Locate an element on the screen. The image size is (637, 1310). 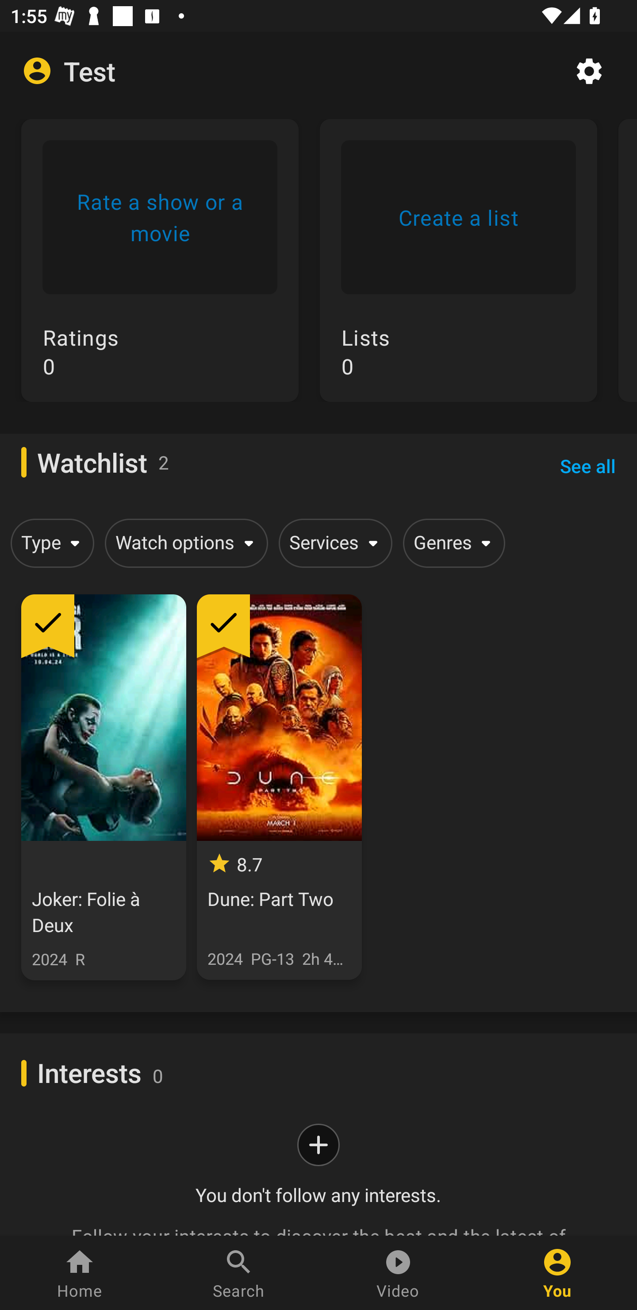
See all See all Watchlist is located at coordinates (587, 466).